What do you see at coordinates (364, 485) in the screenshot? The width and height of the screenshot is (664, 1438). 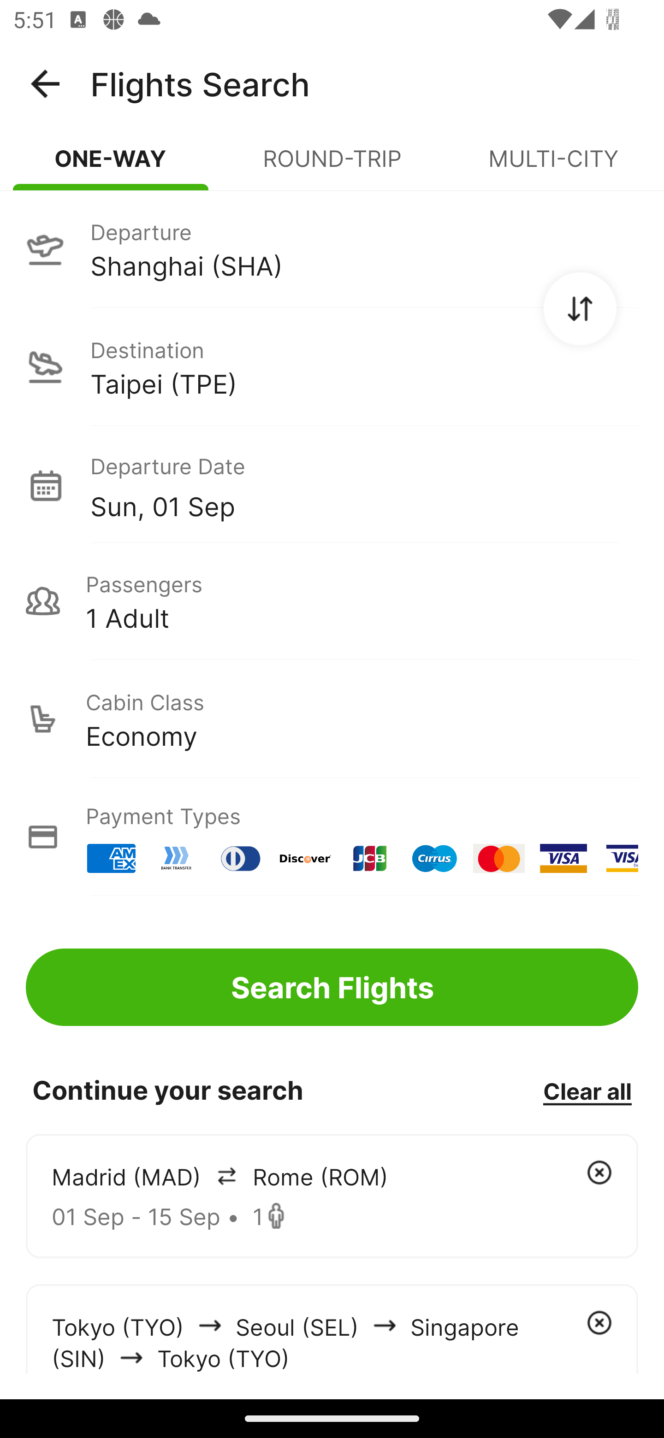 I see `Departure Date Sun, 01 Sep` at bounding box center [364, 485].